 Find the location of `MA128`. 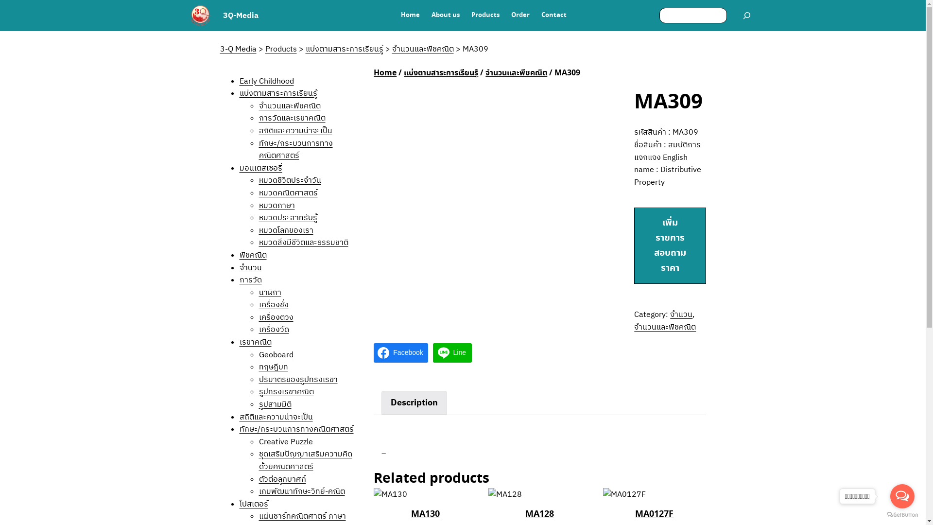

MA128 is located at coordinates (539, 514).